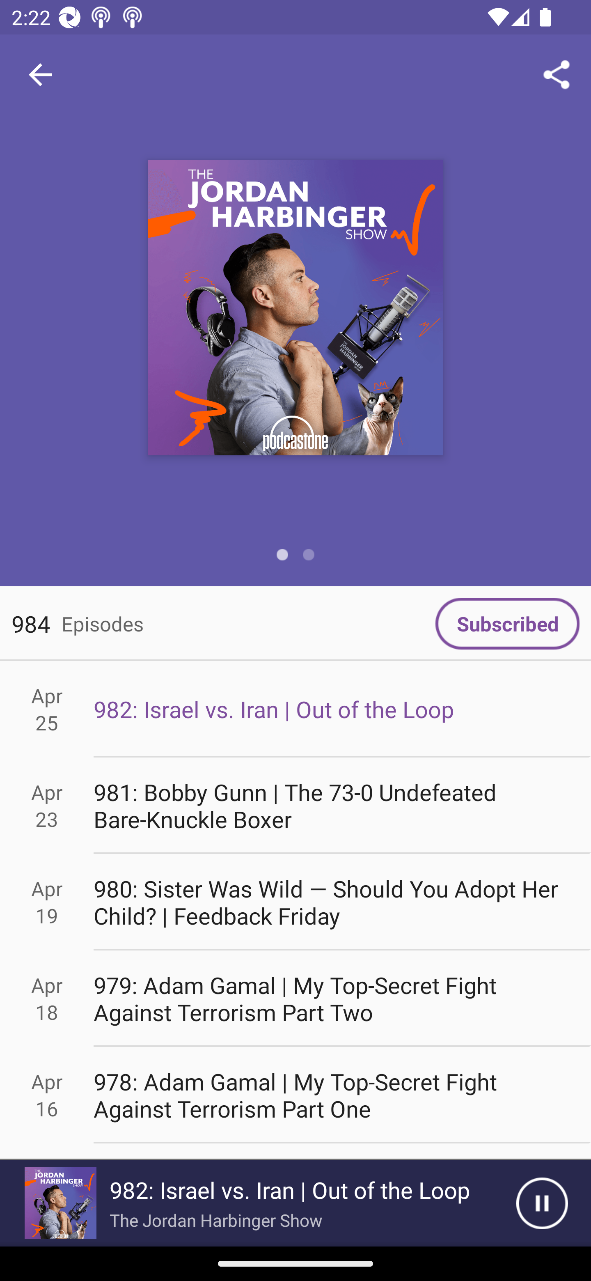  What do you see at coordinates (295, 709) in the screenshot?
I see `Apr 25 982: Israel vs. Iran | Out of the Loop` at bounding box center [295, 709].